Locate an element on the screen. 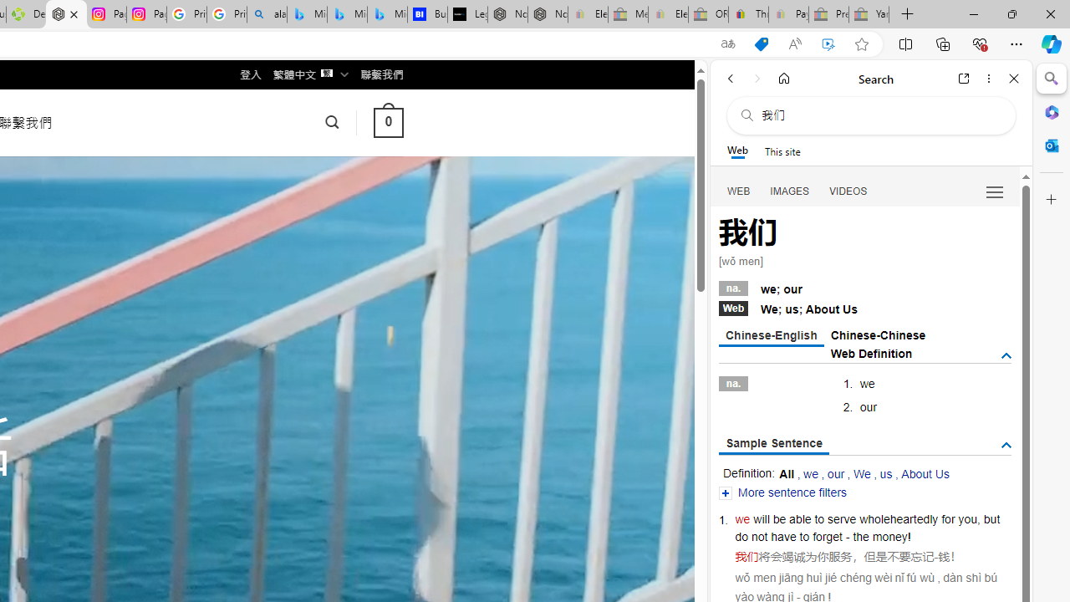 The width and height of the screenshot is (1070, 602). serve is located at coordinates (842, 518).